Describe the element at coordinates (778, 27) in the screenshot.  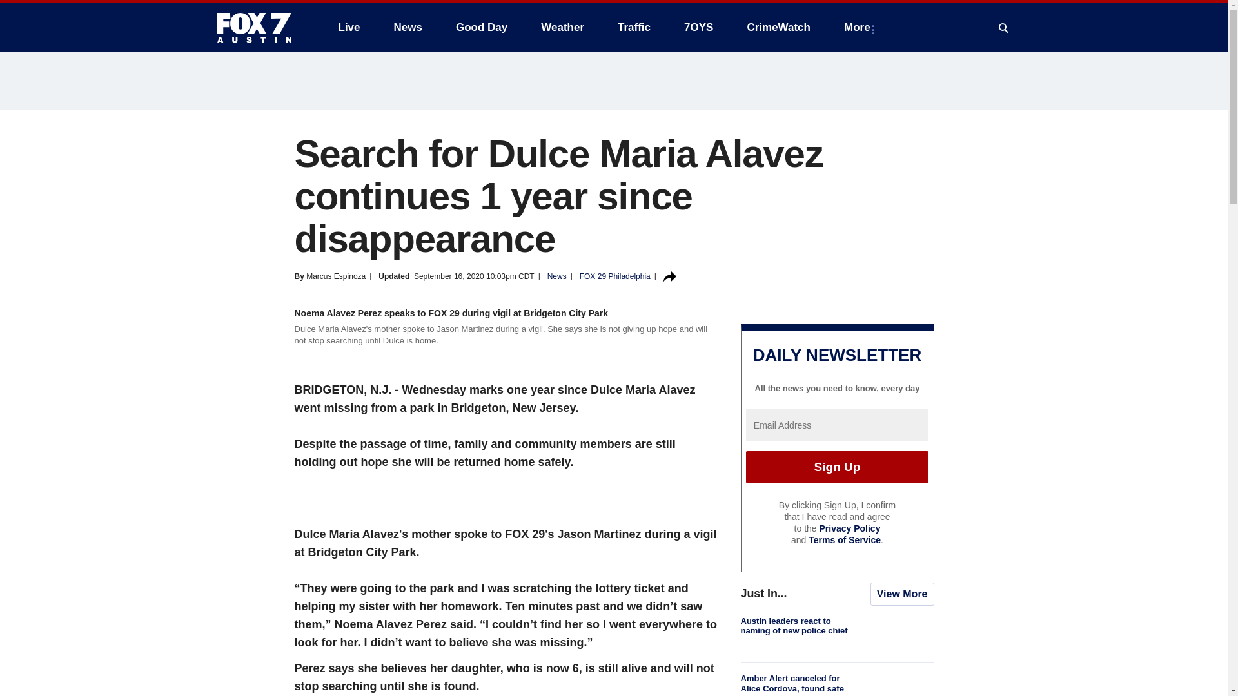
I see `CrimeWatch` at that location.